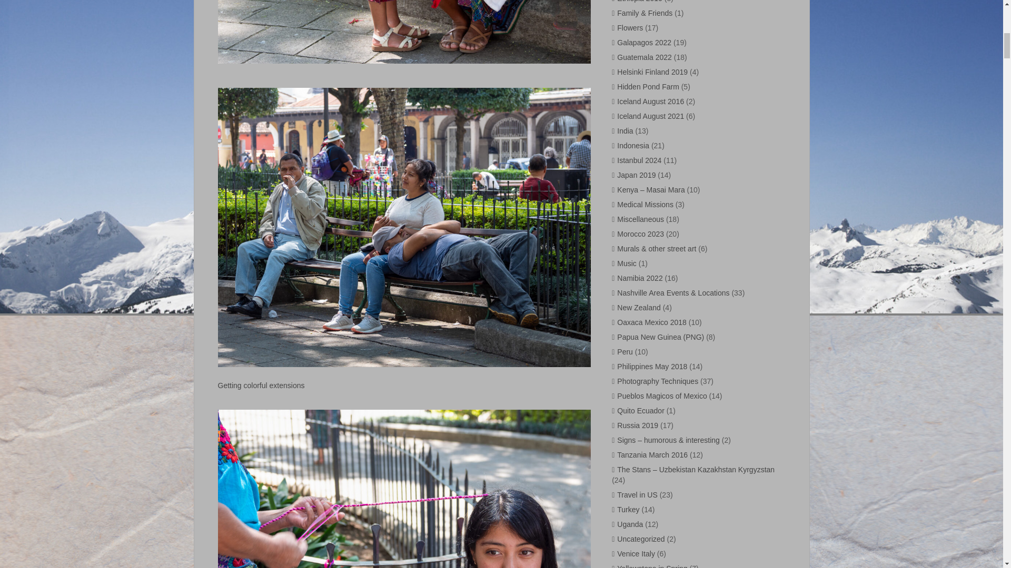  I want to click on Guatemala 2022, so click(645, 57).